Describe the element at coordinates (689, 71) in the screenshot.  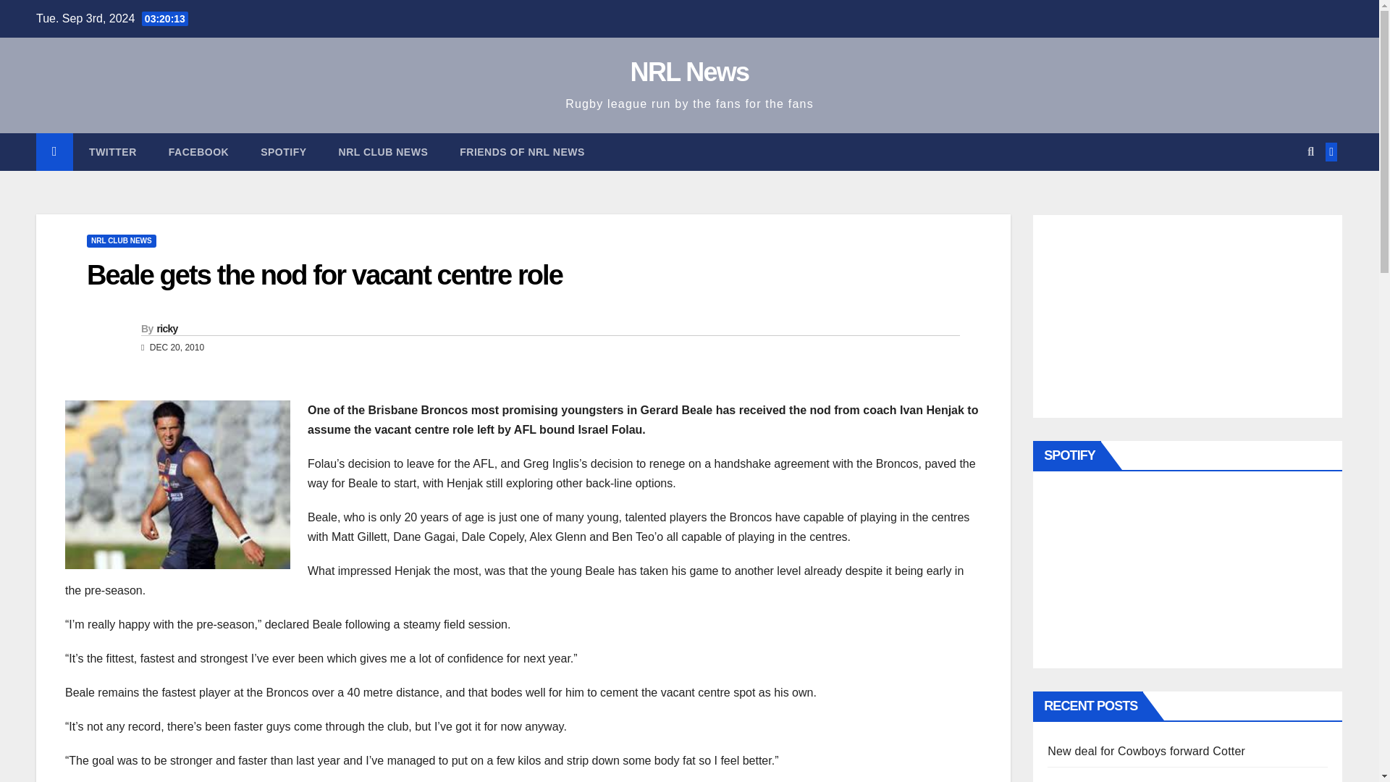
I see `NRL News` at that location.